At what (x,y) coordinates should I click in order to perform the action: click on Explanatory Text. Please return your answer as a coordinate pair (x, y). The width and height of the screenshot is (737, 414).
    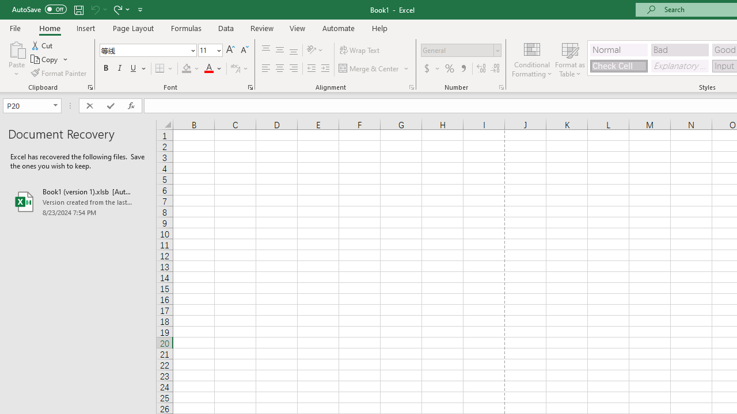
    Looking at the image, I should click on (679, 66).